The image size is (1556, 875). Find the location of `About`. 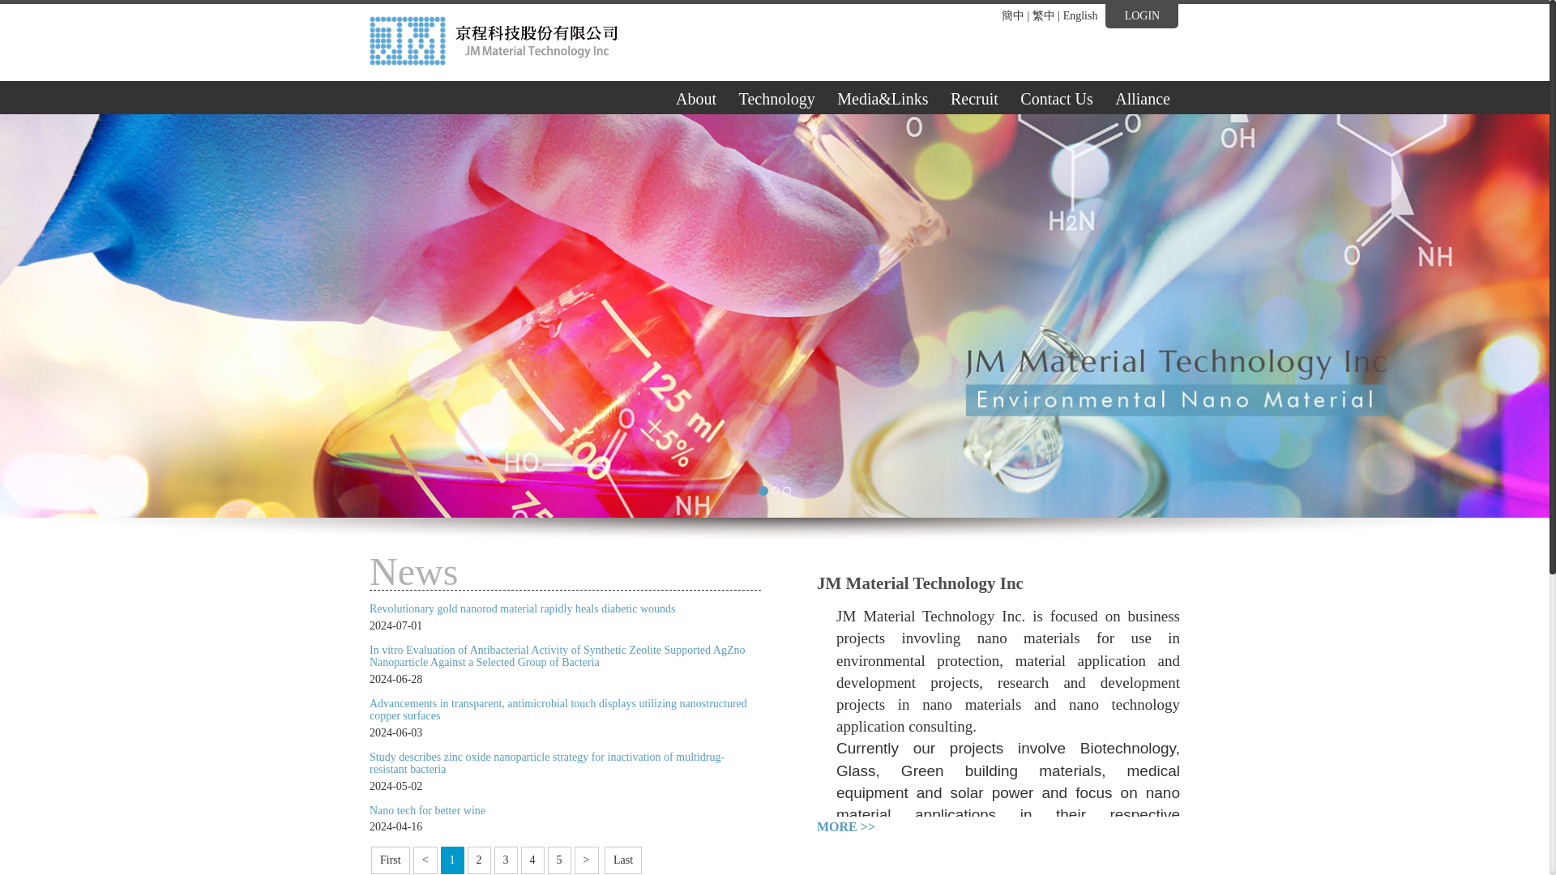

About is located at coordinates (695, 97).